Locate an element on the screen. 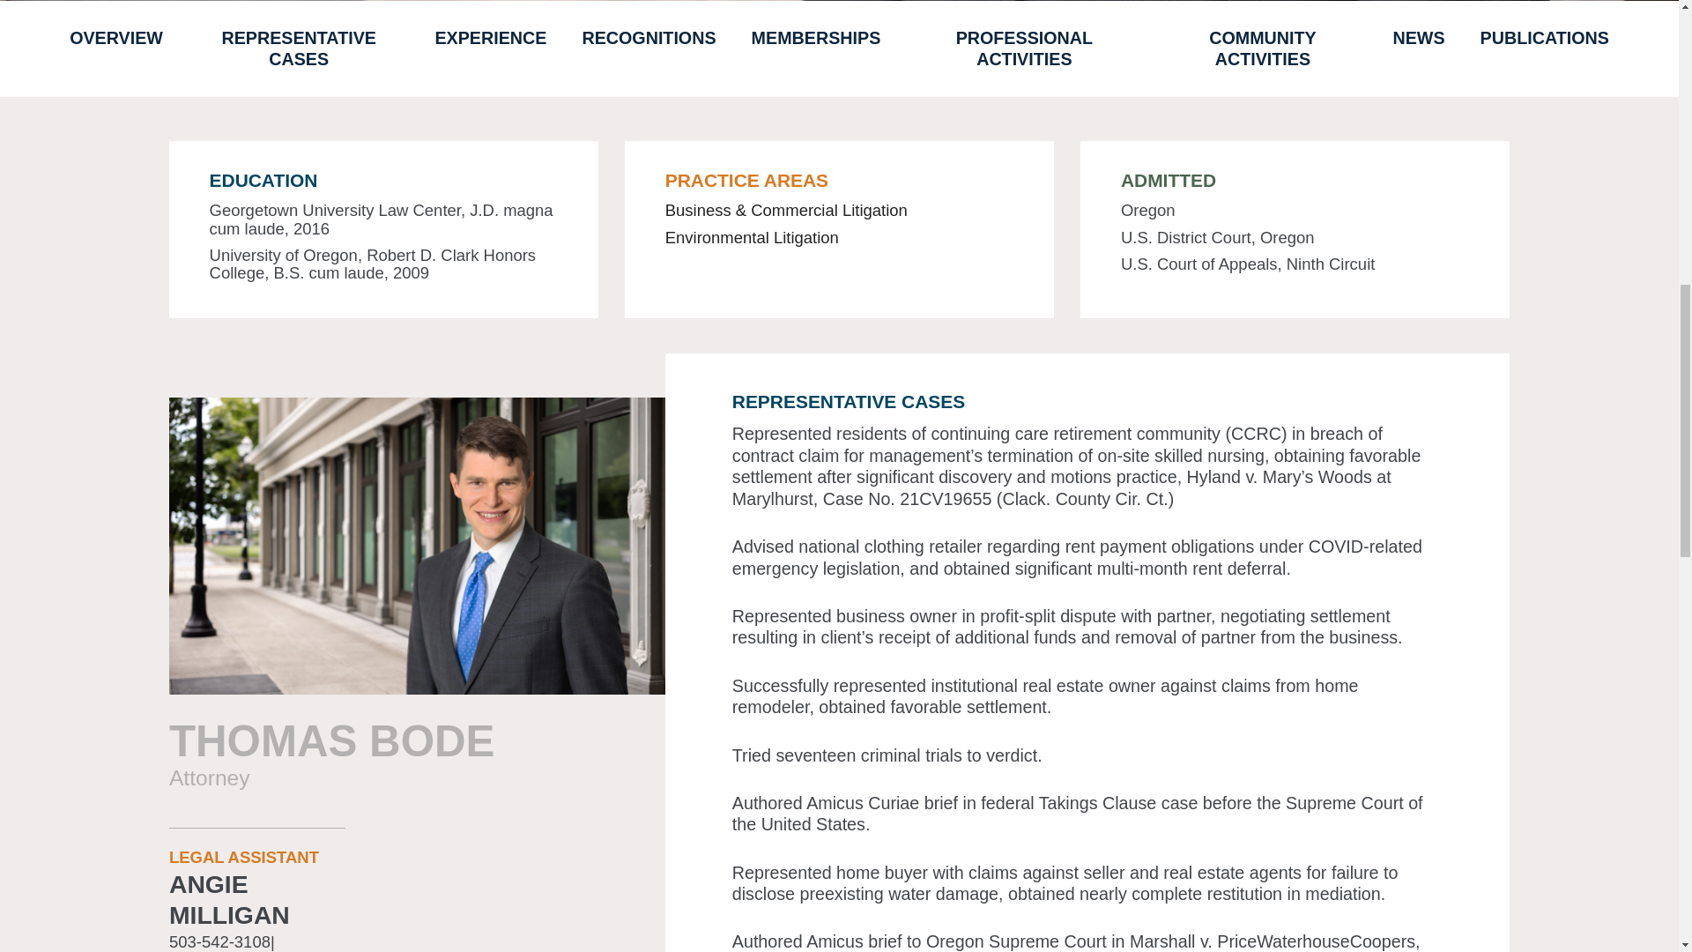  Environmental Litigation is located at coordinates (752, 237).